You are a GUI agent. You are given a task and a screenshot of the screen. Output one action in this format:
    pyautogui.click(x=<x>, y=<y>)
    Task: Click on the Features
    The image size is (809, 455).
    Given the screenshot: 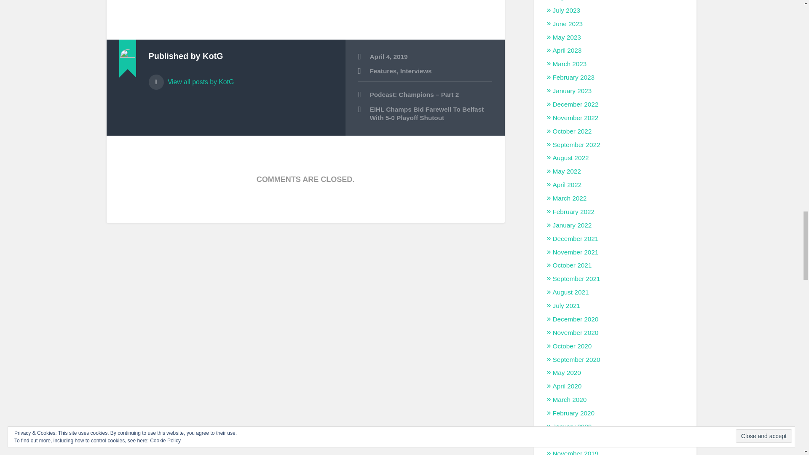 What is the action you would take?
    pyautogui.click(x=383, y=71)
    